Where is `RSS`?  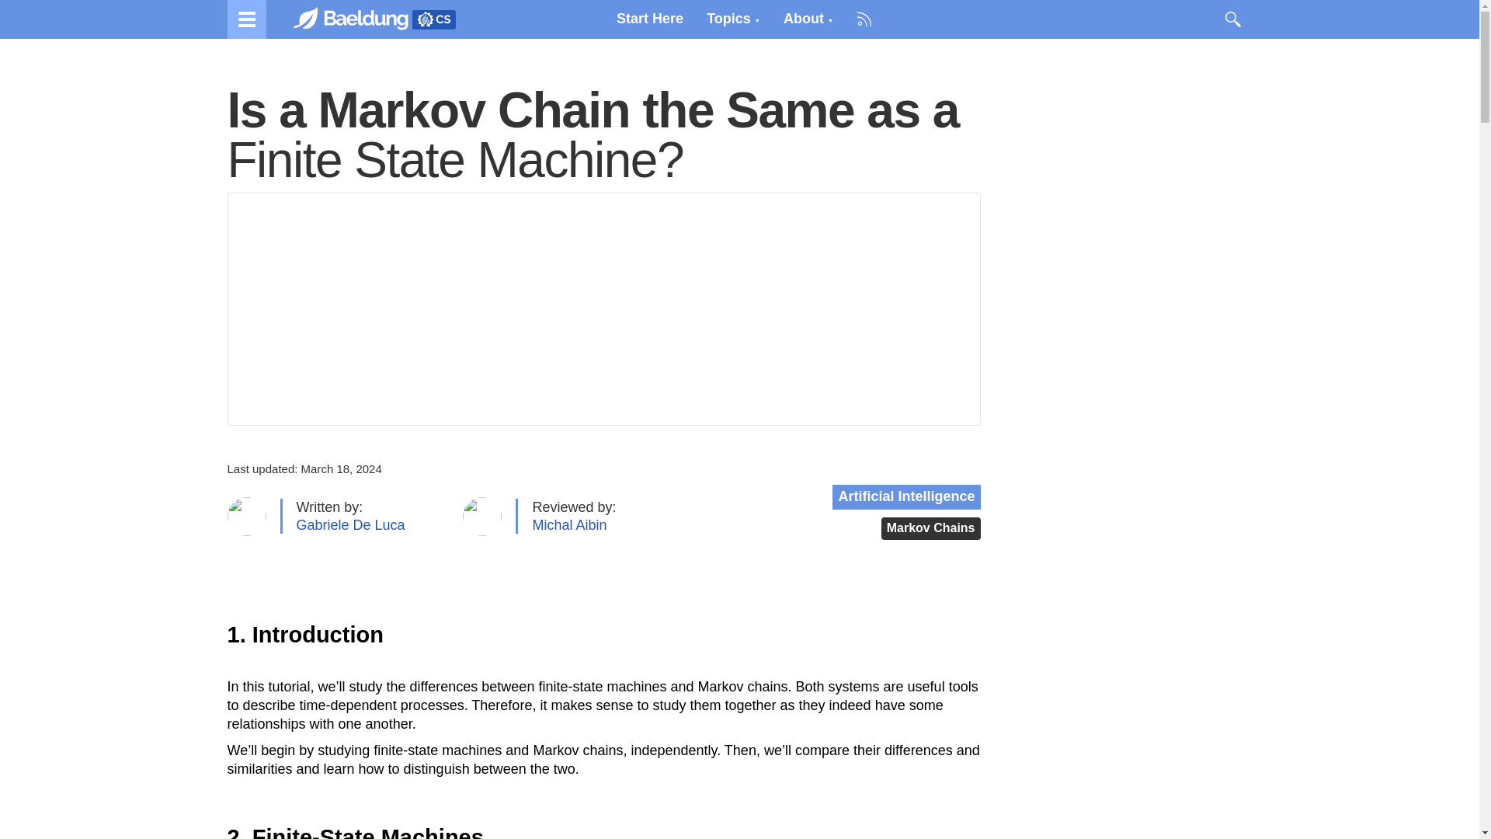
RSS is located at coordinates (864, 19).